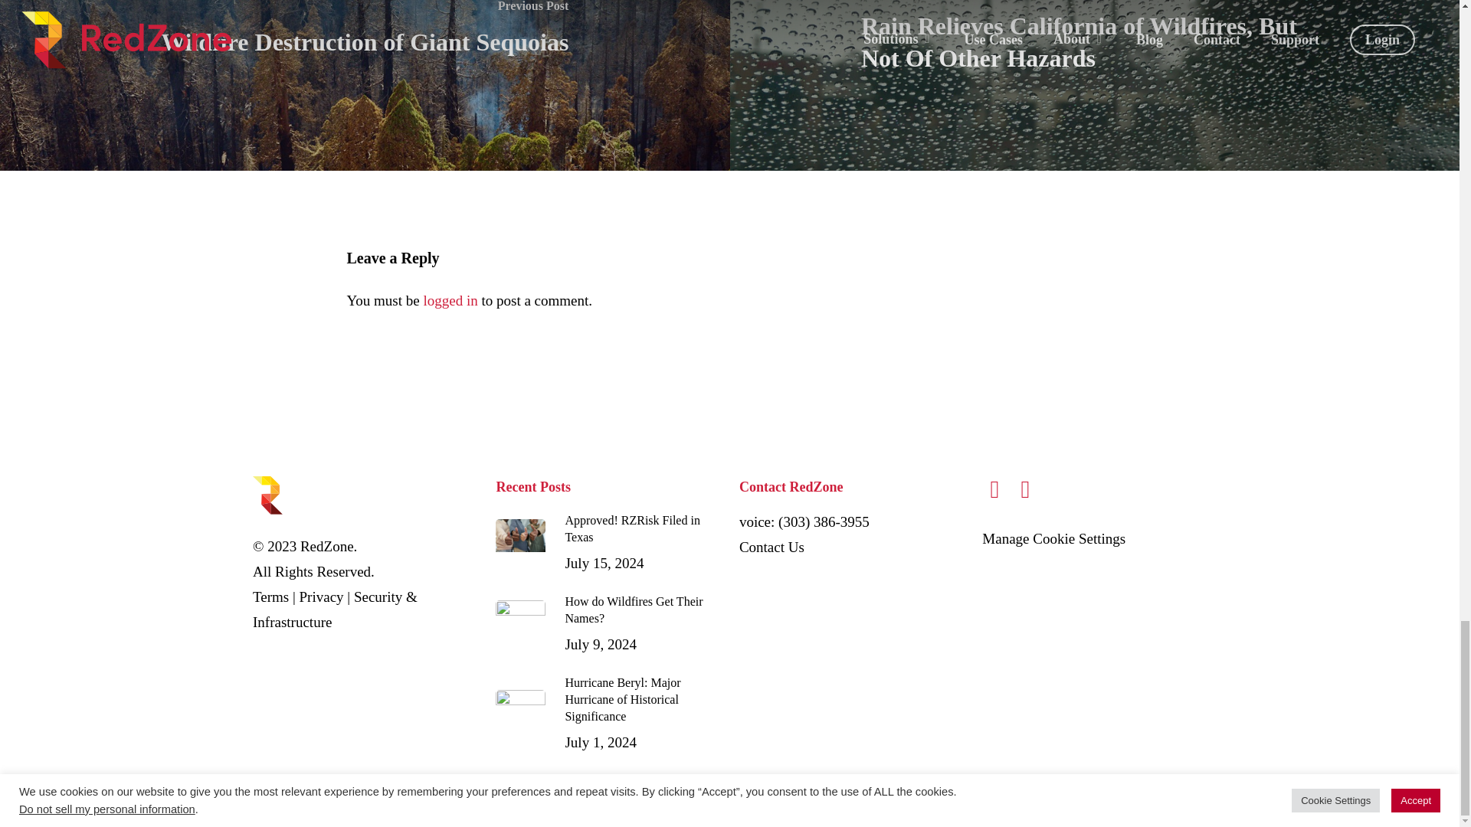 The image size is (1471, 827). I want to click on logged in, so click(608, 625).